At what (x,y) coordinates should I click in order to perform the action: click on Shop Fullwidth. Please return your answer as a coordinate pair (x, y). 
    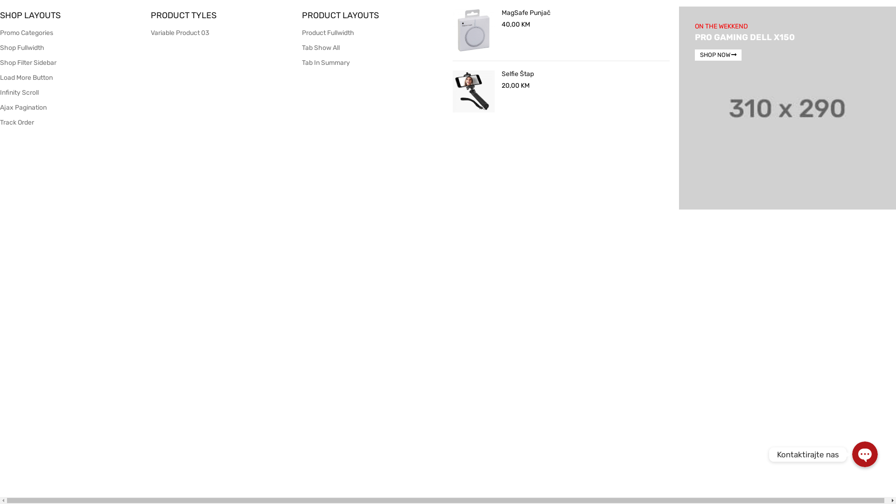
    Looking at the image, I should click on (22, 48).